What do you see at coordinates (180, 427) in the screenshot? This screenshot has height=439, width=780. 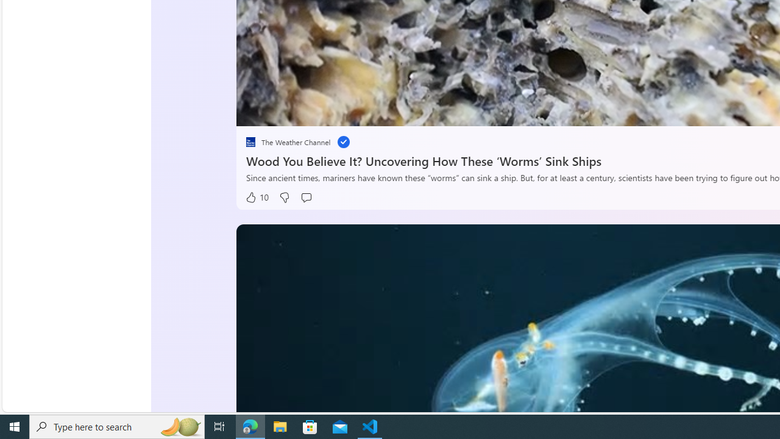 I see `Search highlights icon opens search home window` at bounding box center [180, 427].